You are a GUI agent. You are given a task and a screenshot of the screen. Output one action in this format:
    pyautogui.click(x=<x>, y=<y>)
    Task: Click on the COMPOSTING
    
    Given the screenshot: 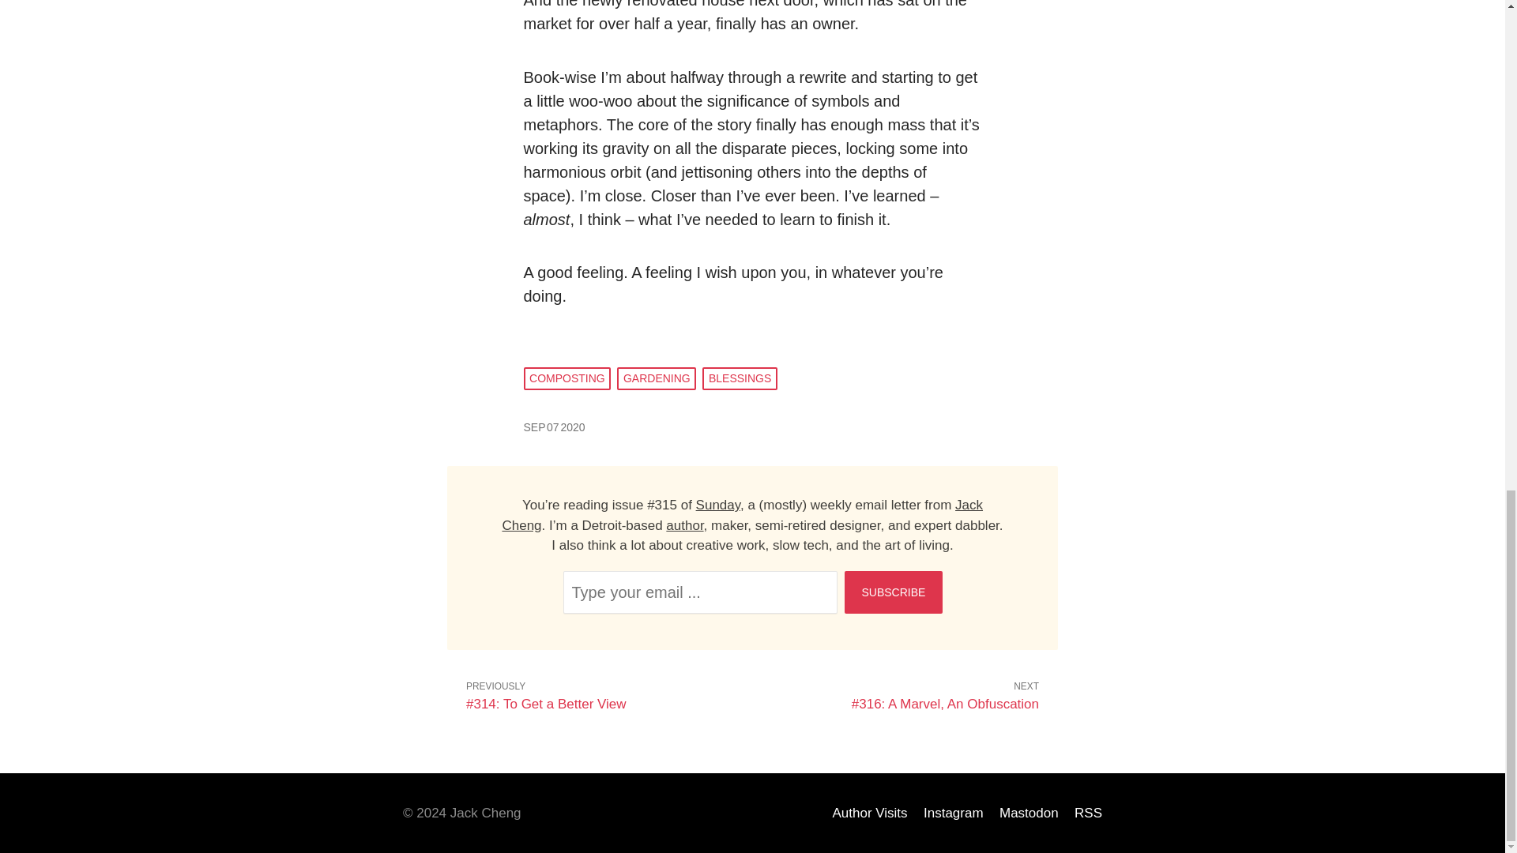 What is the action you would take?
    pyautogui.click(x=567, y=378)
    